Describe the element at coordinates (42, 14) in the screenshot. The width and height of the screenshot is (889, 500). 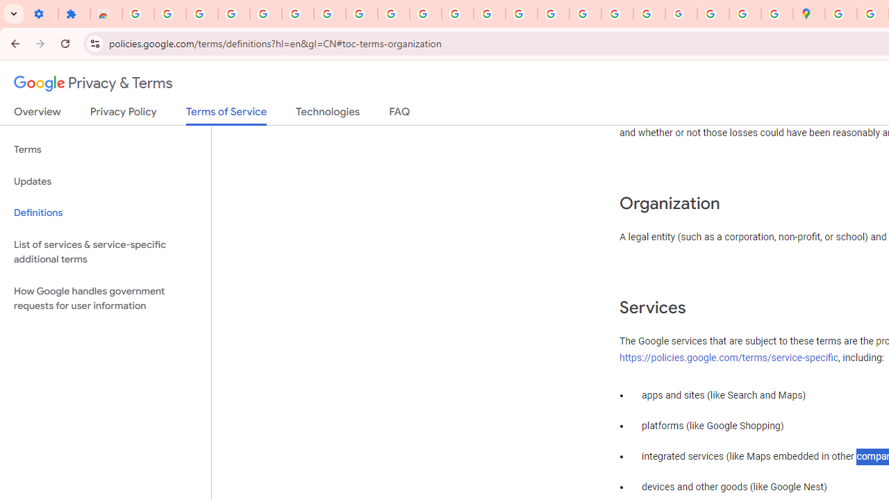
I see `Settings - On startup` at that location.